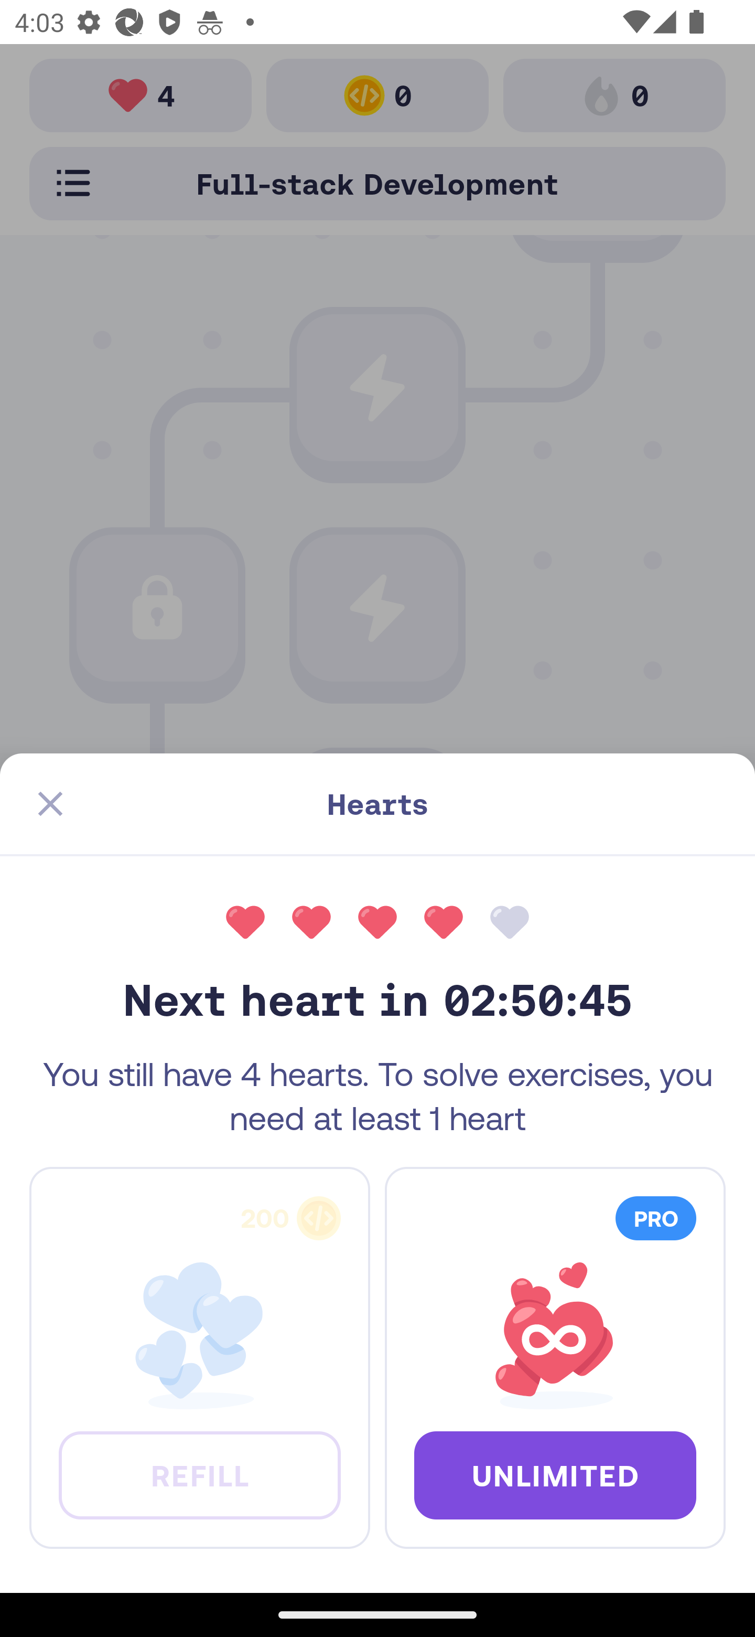 This screenshot has height=1637, width=755. What do you see at coordinates (377, 828) in the screenshot?
I see `Path Icon` at bounding box center [377, 828].